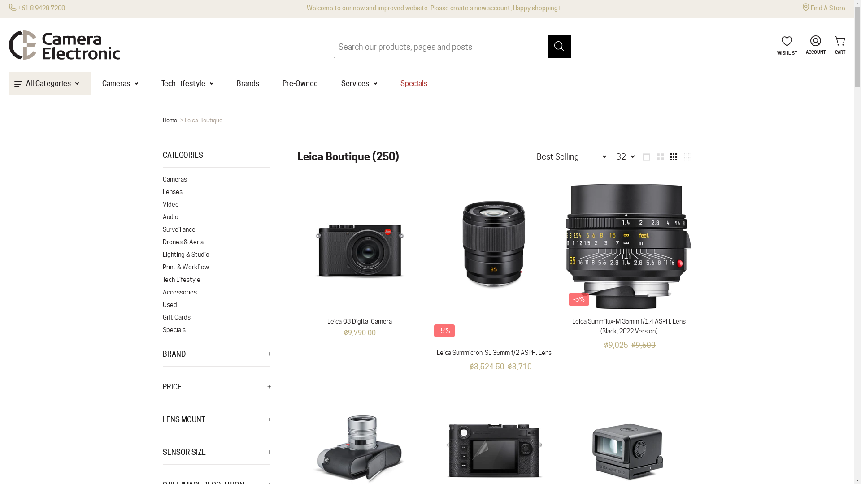 The width and height of the screenshot is (861, 484). What do you see at coordinates (360, 321) in the screenshot?
I see `Leica Q3 Digital Camera` at bounding box center [360, 321].